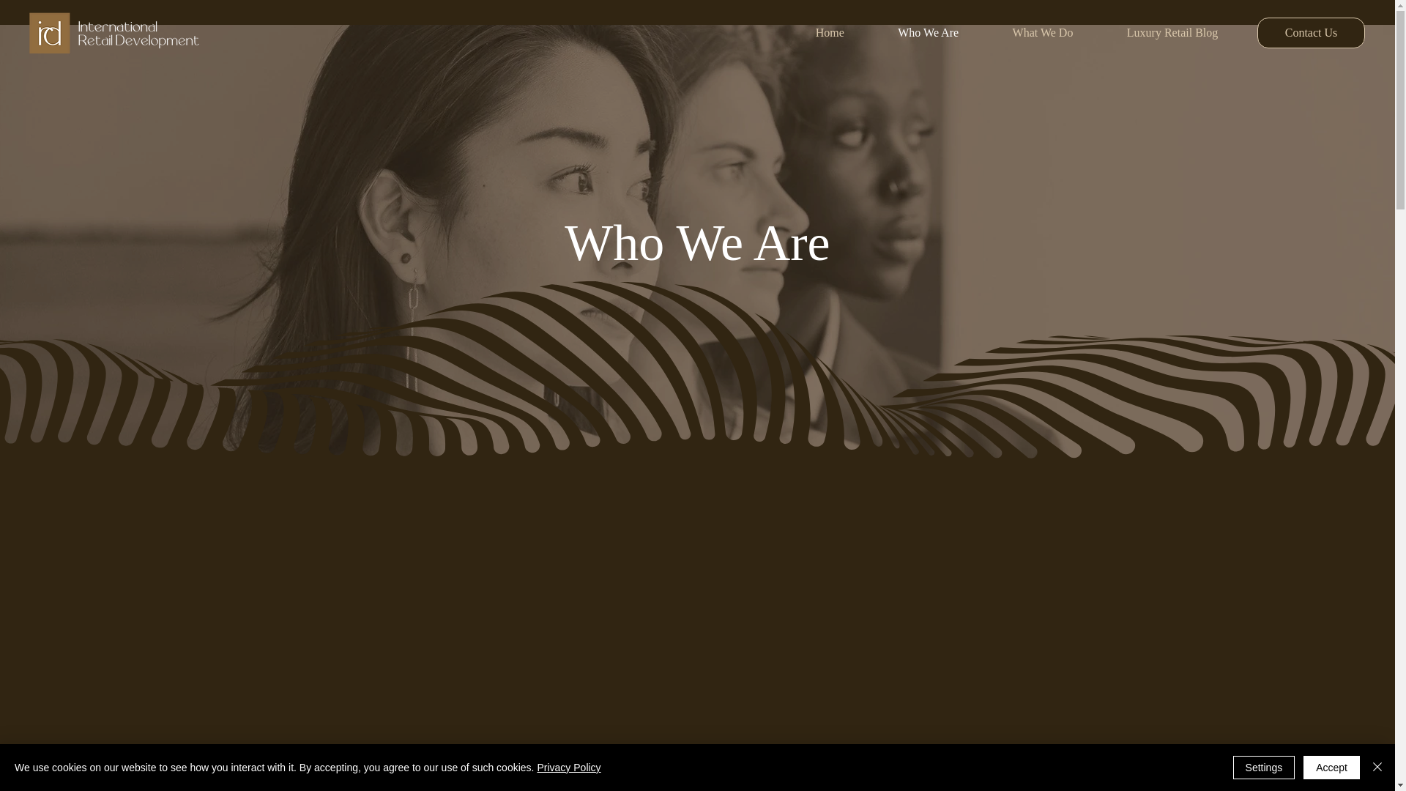 The image size is (1406, 791). I want to click on Contact Us, so click(1311, 32).